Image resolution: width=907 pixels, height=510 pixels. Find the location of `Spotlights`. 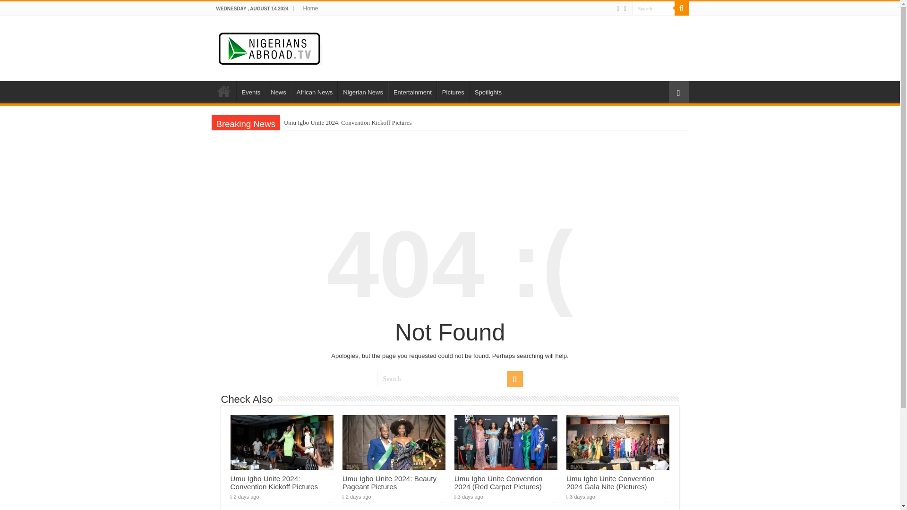

Spotlights is located at coordinates (488, 91).